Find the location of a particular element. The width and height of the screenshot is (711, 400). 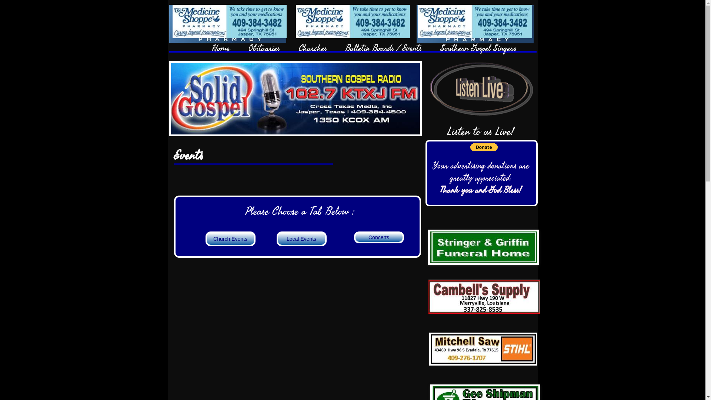

Bulletin Boards / Events is located at coordinates (384, 47).